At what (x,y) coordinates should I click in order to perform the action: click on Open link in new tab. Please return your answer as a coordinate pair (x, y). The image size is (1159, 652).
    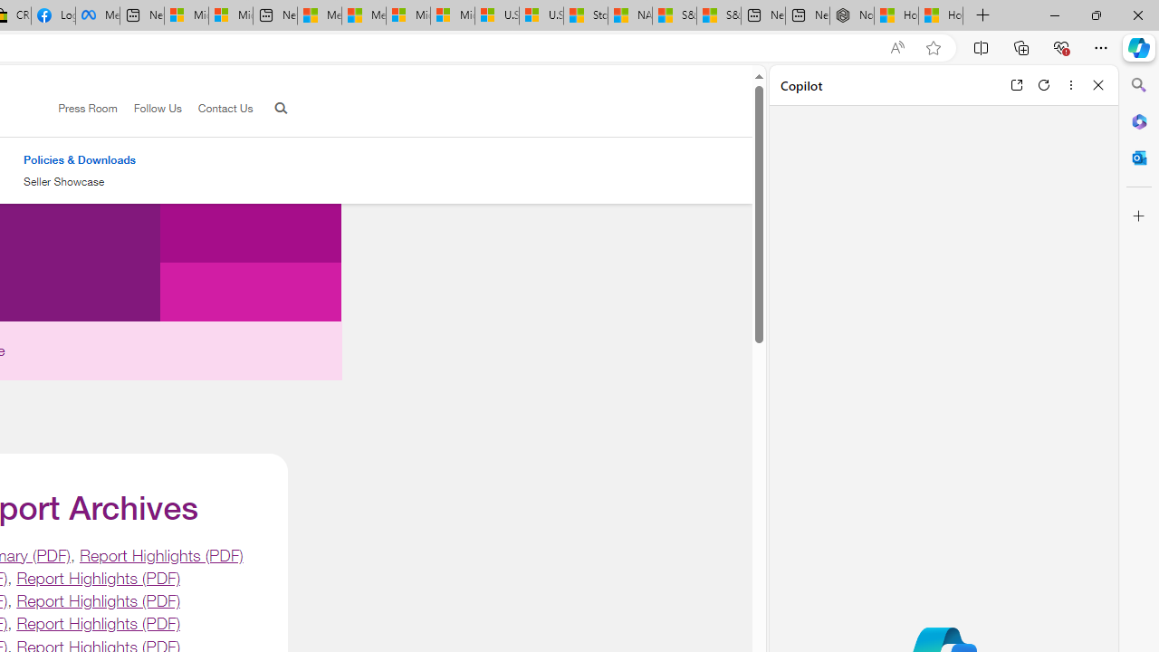
    Looking at the image, I should click on (1016, 85).